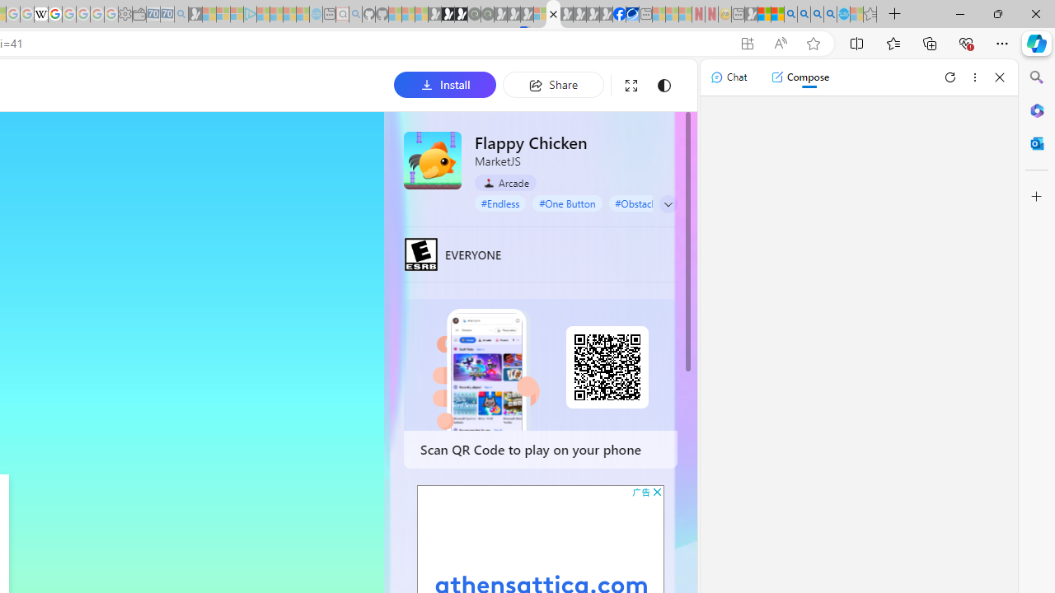 This screenshot has width=1055, height=593. I want to click on Flappy Chicken, so click(433, 160).